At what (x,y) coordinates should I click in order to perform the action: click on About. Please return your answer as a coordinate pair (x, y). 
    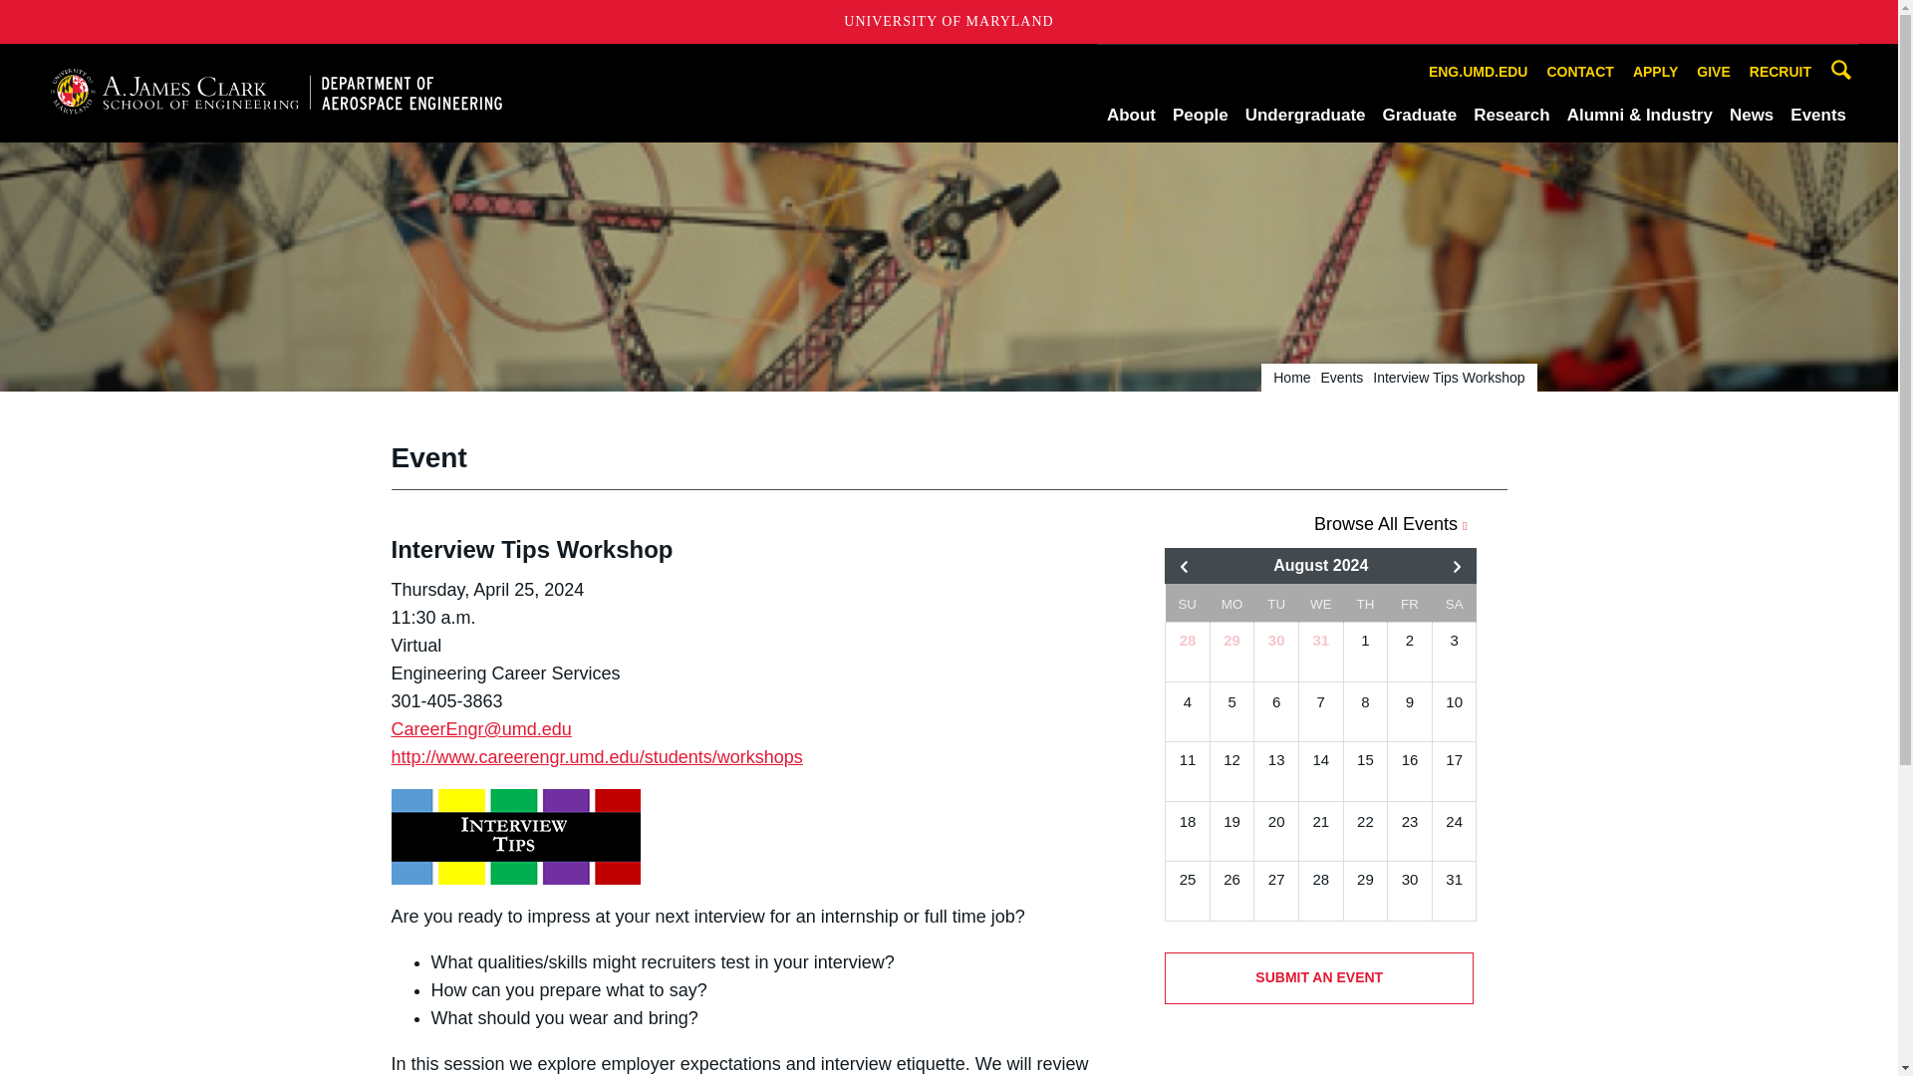
    Looking at the image, I should click on (1131, 115).